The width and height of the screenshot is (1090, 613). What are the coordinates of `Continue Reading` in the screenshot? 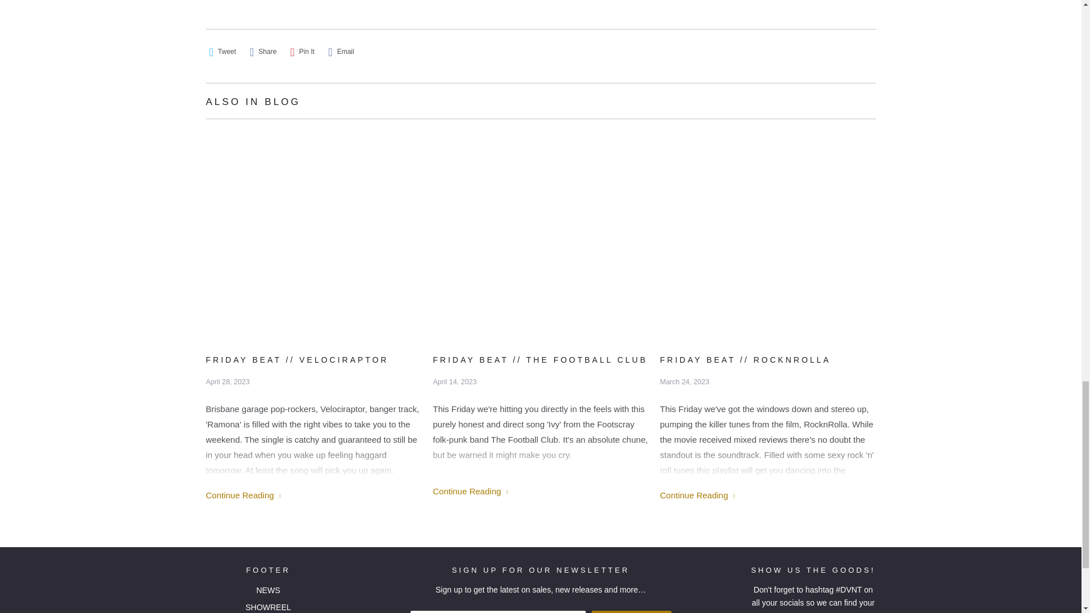 It's located at (243, 495).